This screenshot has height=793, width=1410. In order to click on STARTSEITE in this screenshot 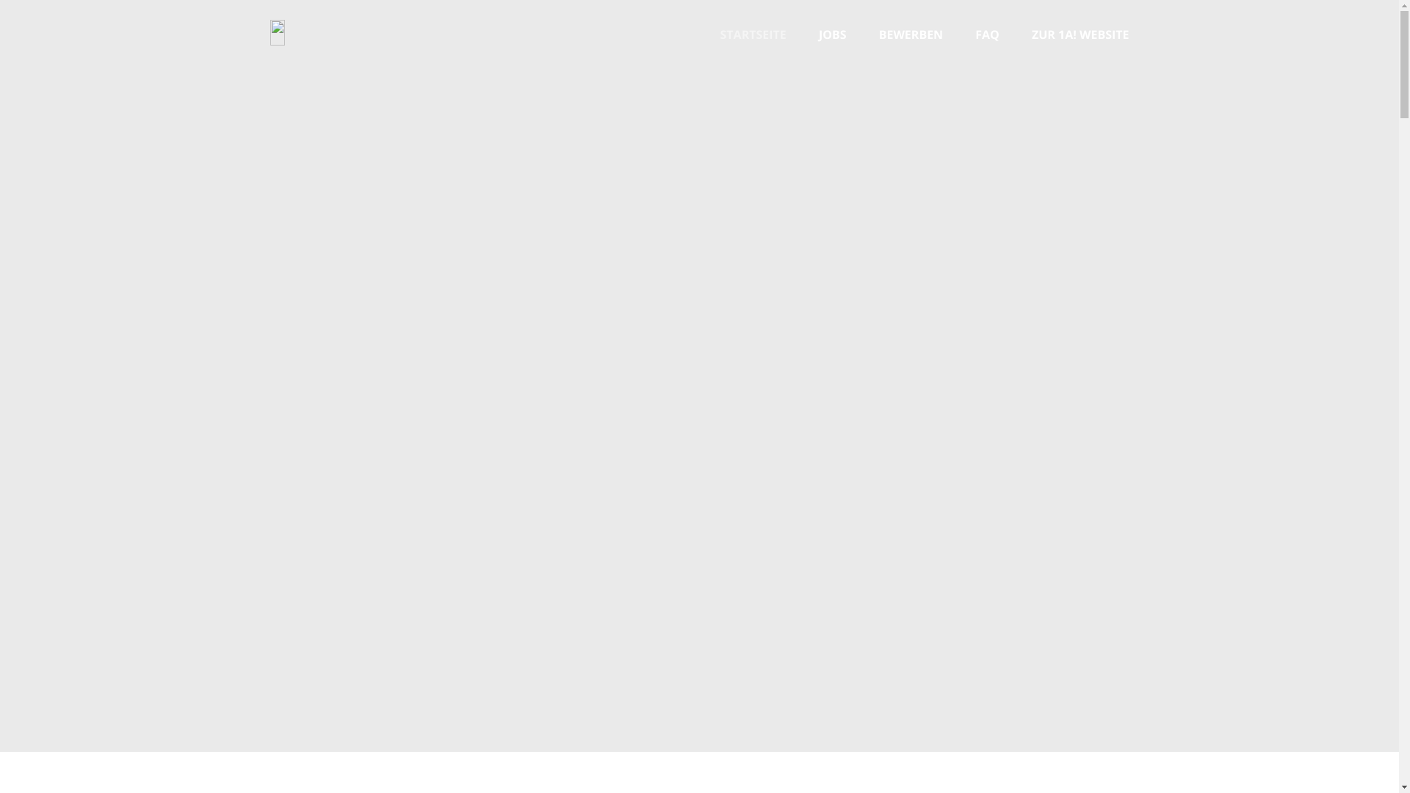, I will do `click(753, 35)`.